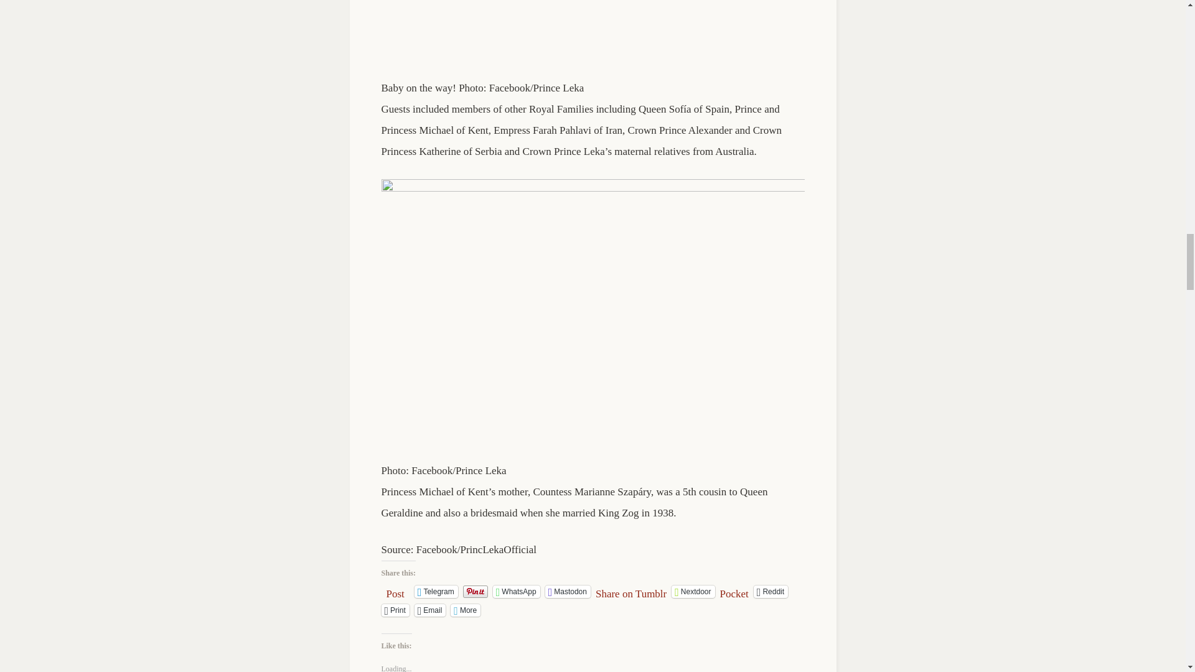 The height and width of the screenshot is (672, 1195). I want to click on Pocket, so click(734, 594).